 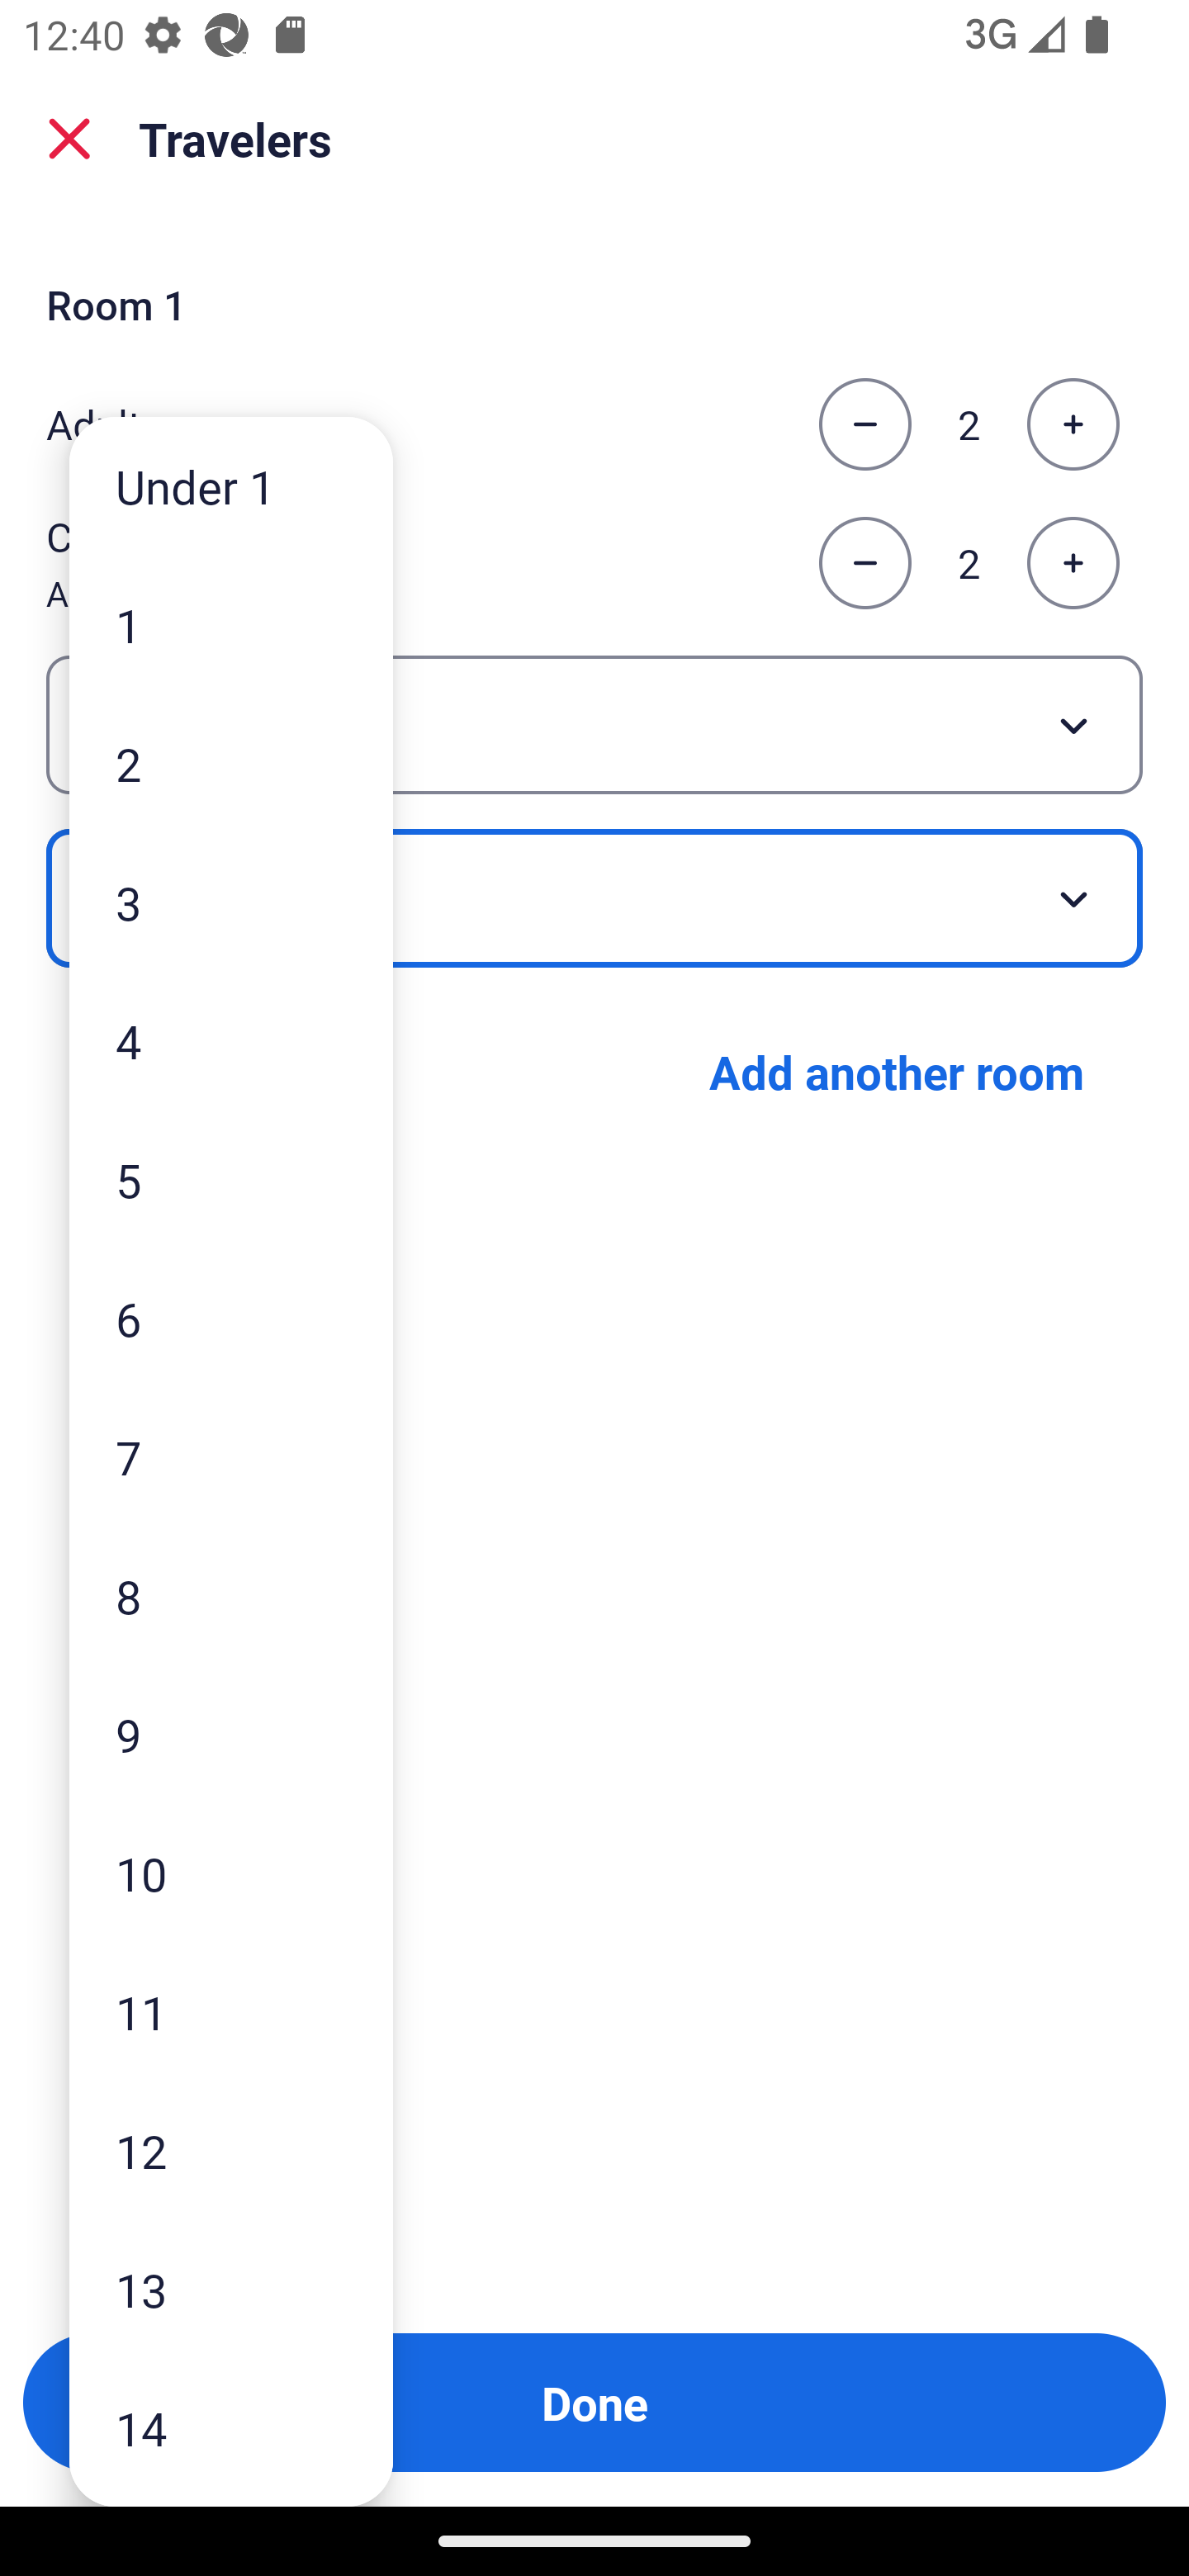 What do you see at coordinates (231, 1595) in the screenshot?
I see `8` at bounding box center [231, 1595].